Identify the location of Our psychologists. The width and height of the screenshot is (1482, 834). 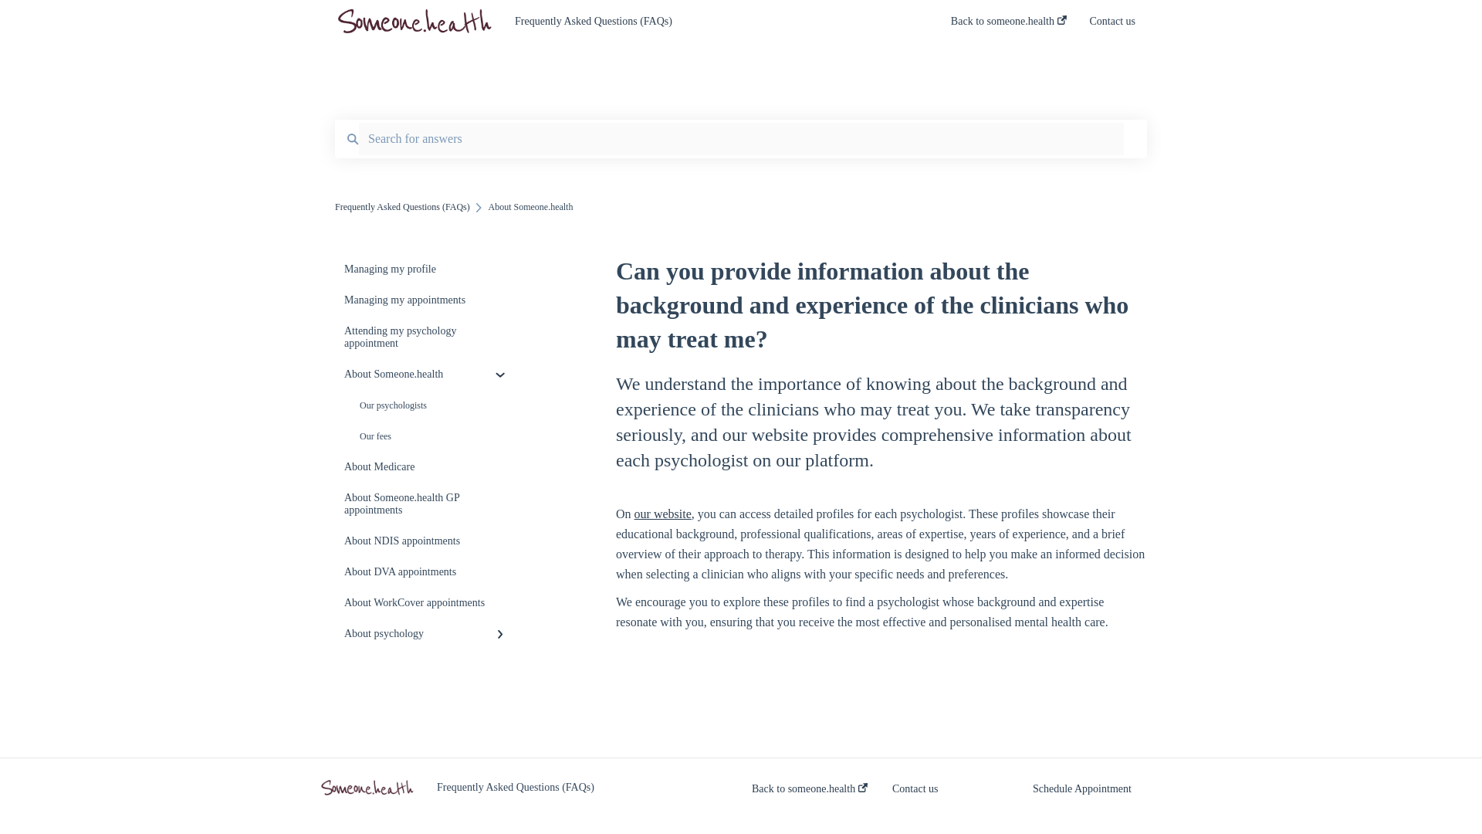
(427, 405).